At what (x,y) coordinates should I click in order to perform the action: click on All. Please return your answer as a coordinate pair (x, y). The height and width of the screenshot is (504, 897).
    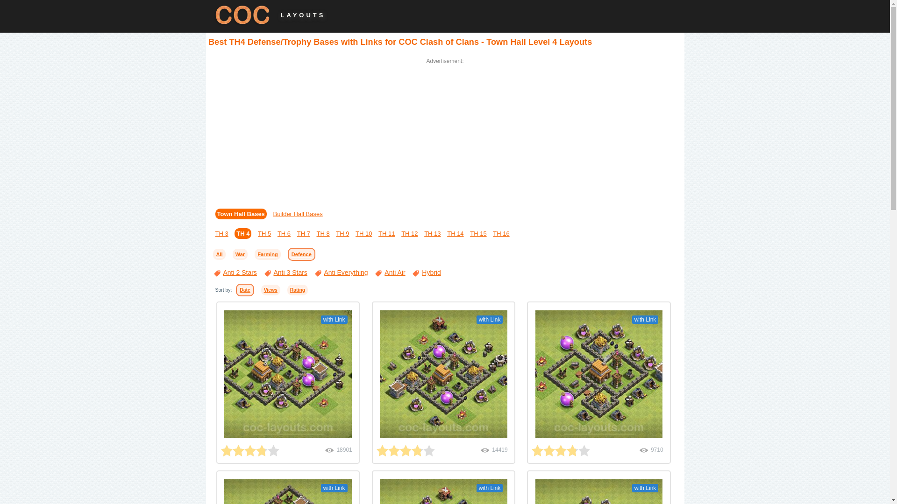
    Looking at the image, I should click on (219, 254).